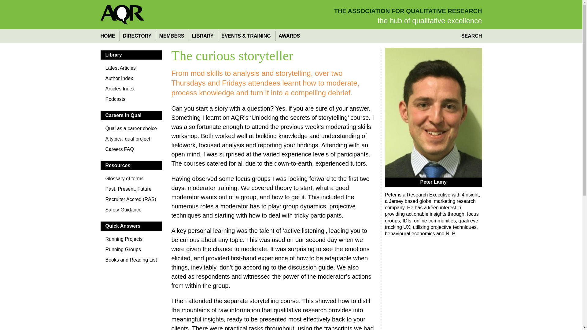 Image resolution: width=587 pixels, height=330 pixels. Describe the element at coordinates (131, 211) in the screenshot. I see `Safety Guidance` at that location.